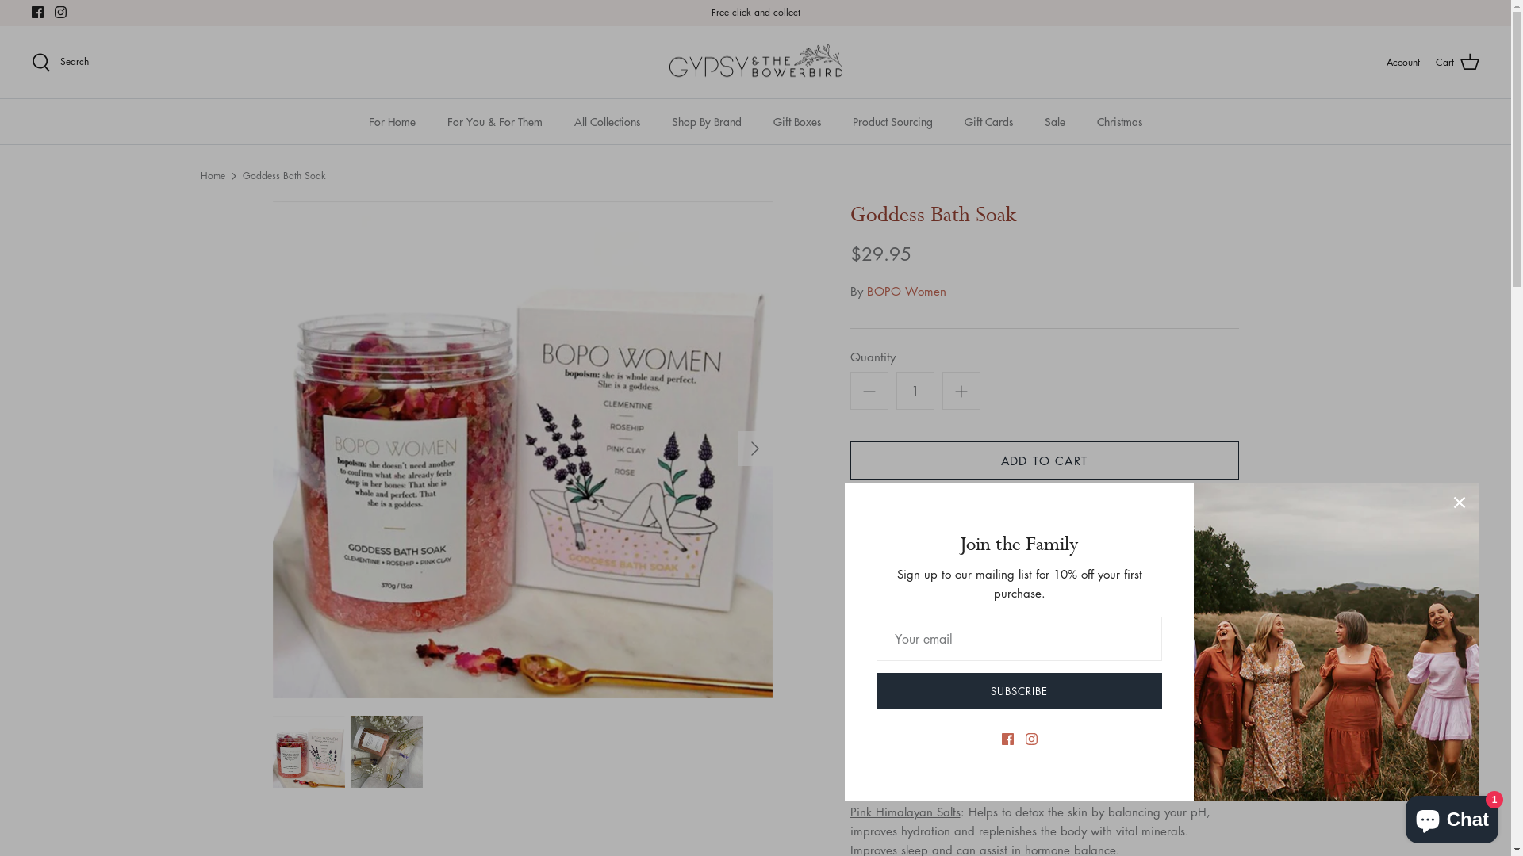 The height and width of the screenshot is (856, 1523). I want to click on Plus, so click(961, 391).